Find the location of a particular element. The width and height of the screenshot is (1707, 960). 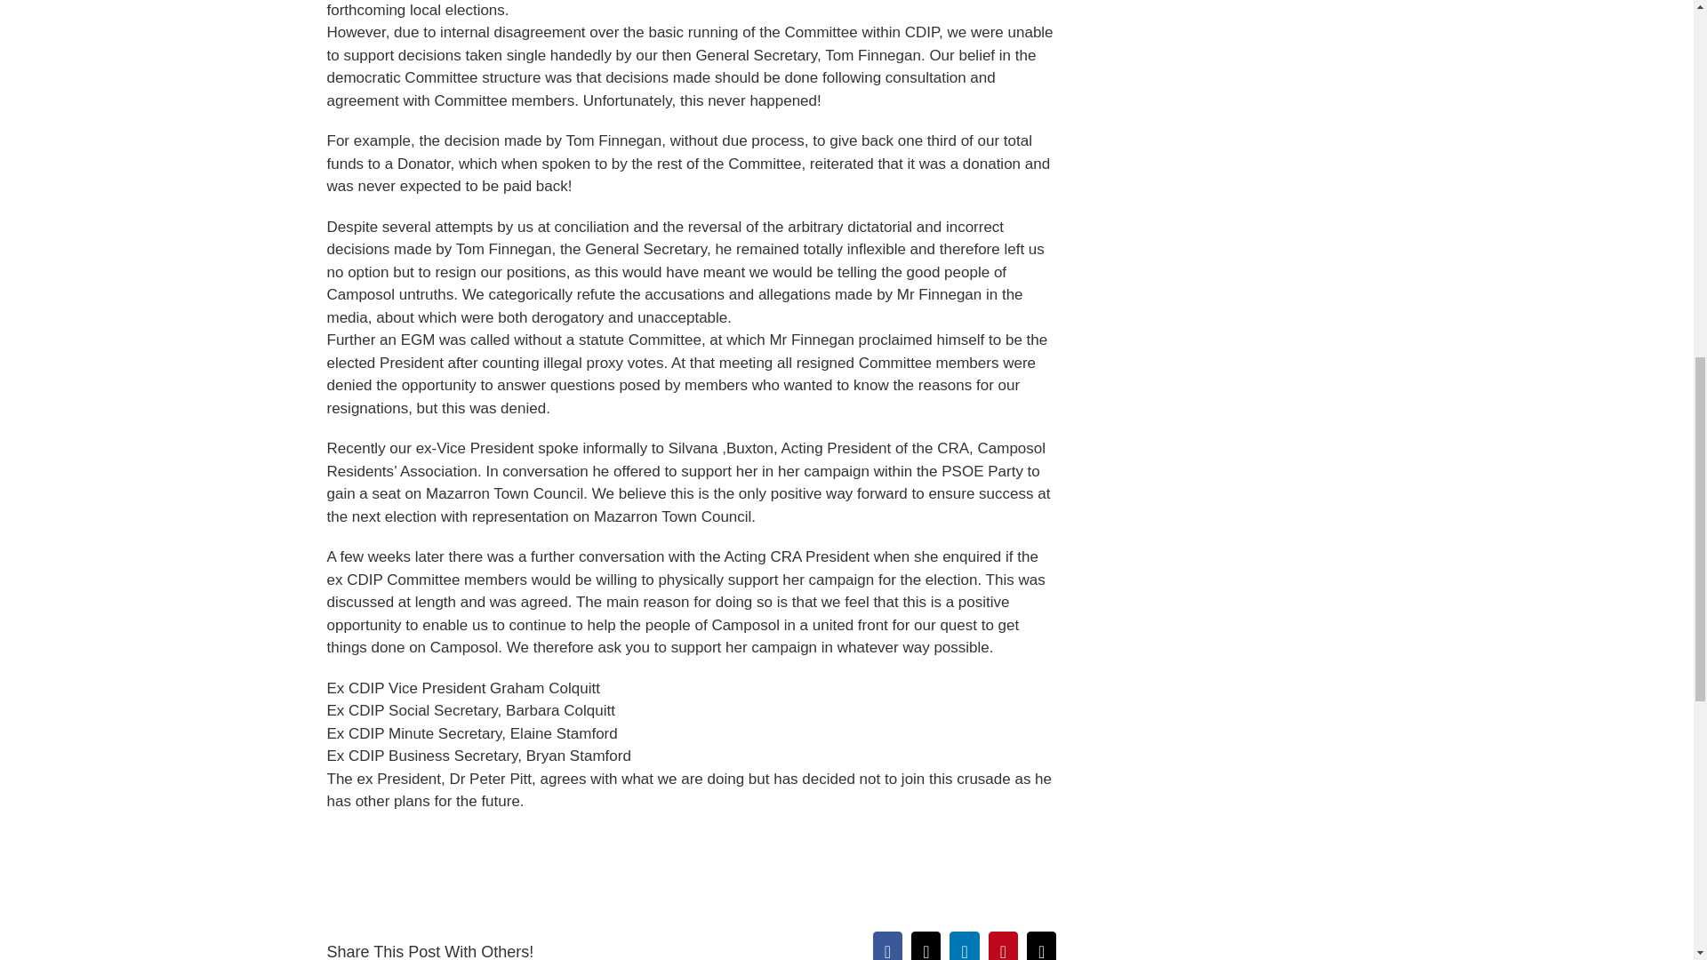

X is located at coordinates (926, 946).